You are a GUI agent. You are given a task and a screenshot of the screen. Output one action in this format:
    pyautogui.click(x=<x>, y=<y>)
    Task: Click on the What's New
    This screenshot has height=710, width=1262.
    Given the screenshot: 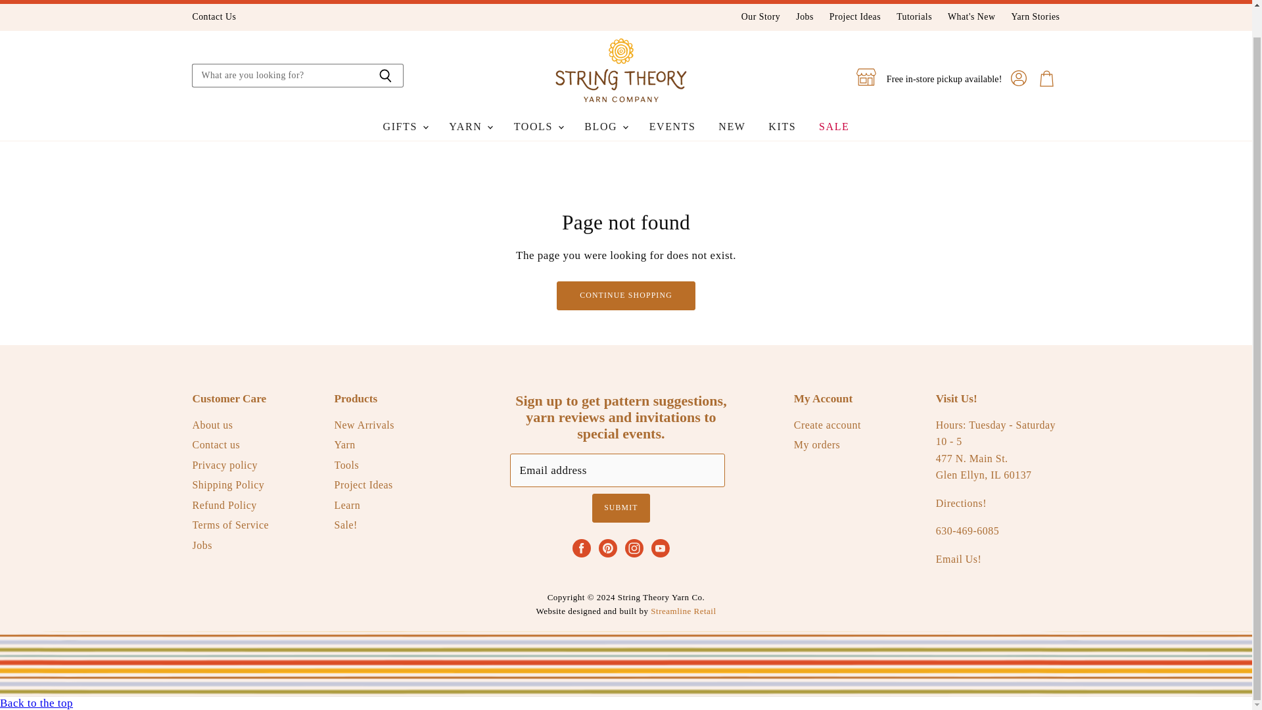 What is the action you would take?
    pyautogui.click(x=971, y=17)
    